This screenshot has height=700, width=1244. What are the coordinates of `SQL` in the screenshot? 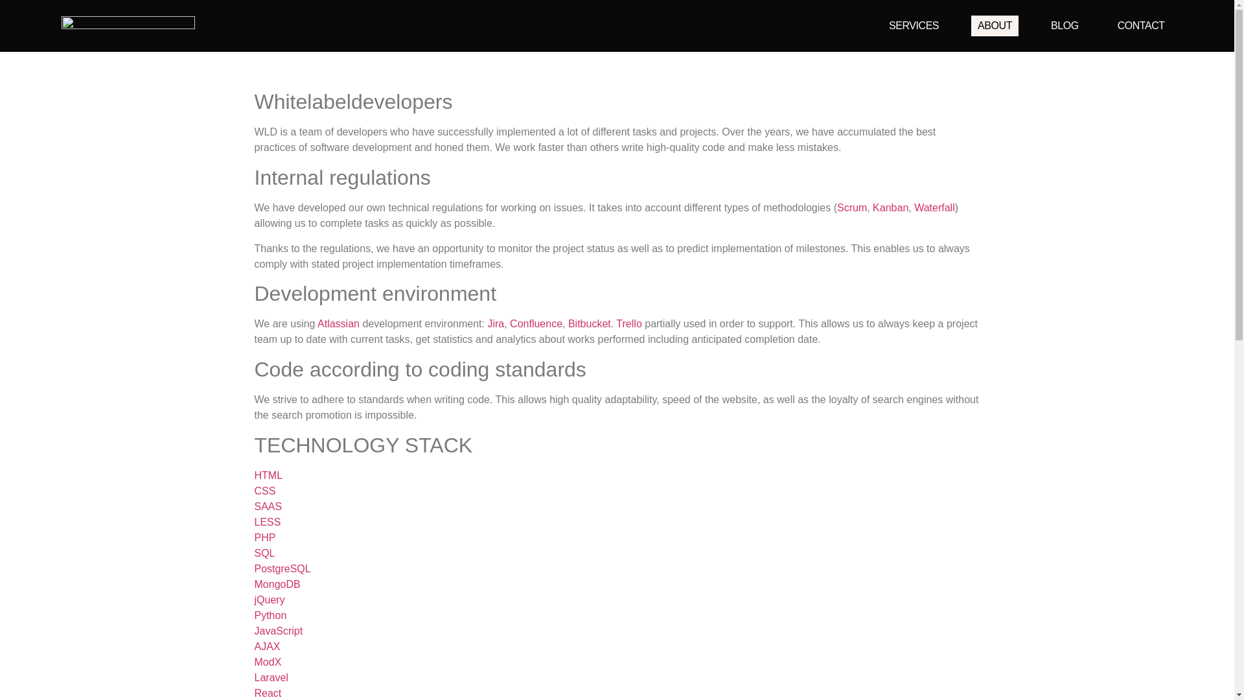 It's located at (264, 552).